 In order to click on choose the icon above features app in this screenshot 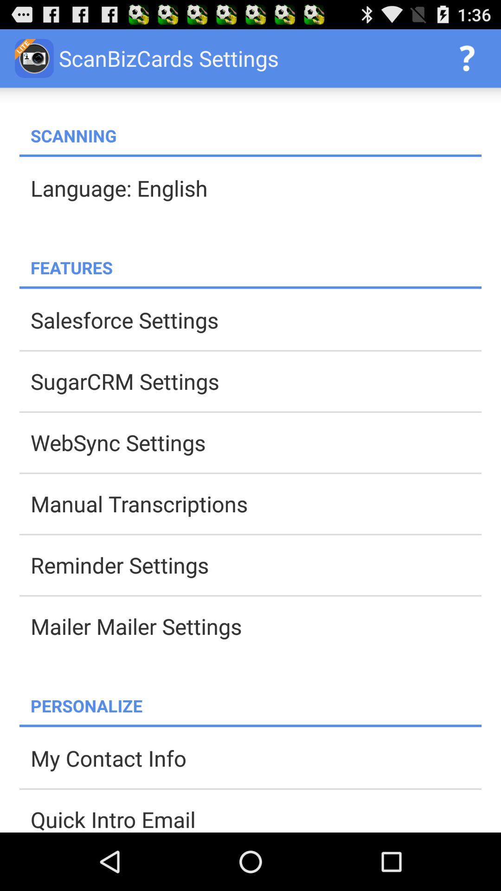, I will do `click(256, 188)`.